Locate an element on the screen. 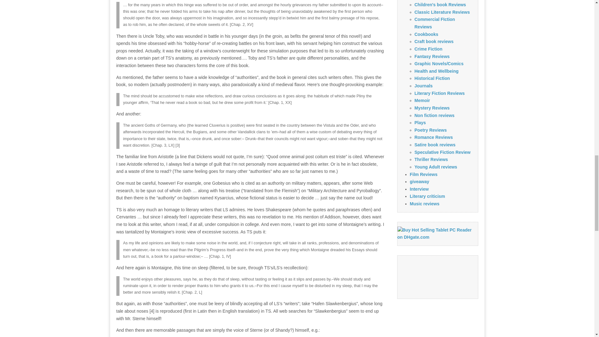 This screenshot has width=599, height=337. Fantasy Reviews is located at coordinates (432, 56).